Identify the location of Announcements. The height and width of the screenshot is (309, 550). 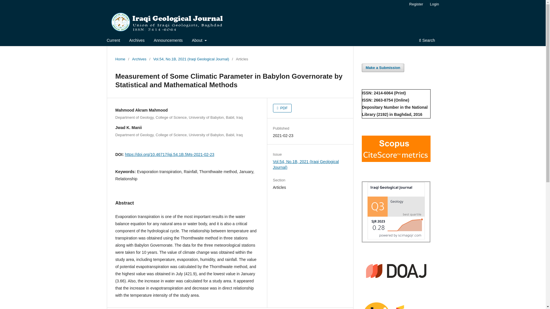
(168, 41).